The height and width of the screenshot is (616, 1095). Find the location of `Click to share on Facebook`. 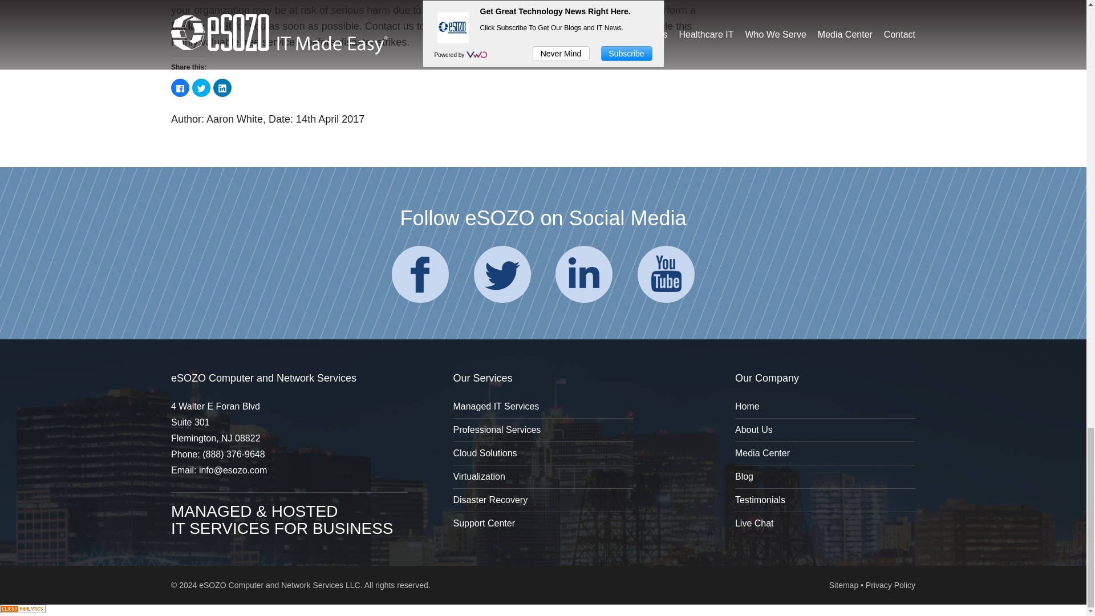

Click to share on Facebook is located at coordinates (180, 88).